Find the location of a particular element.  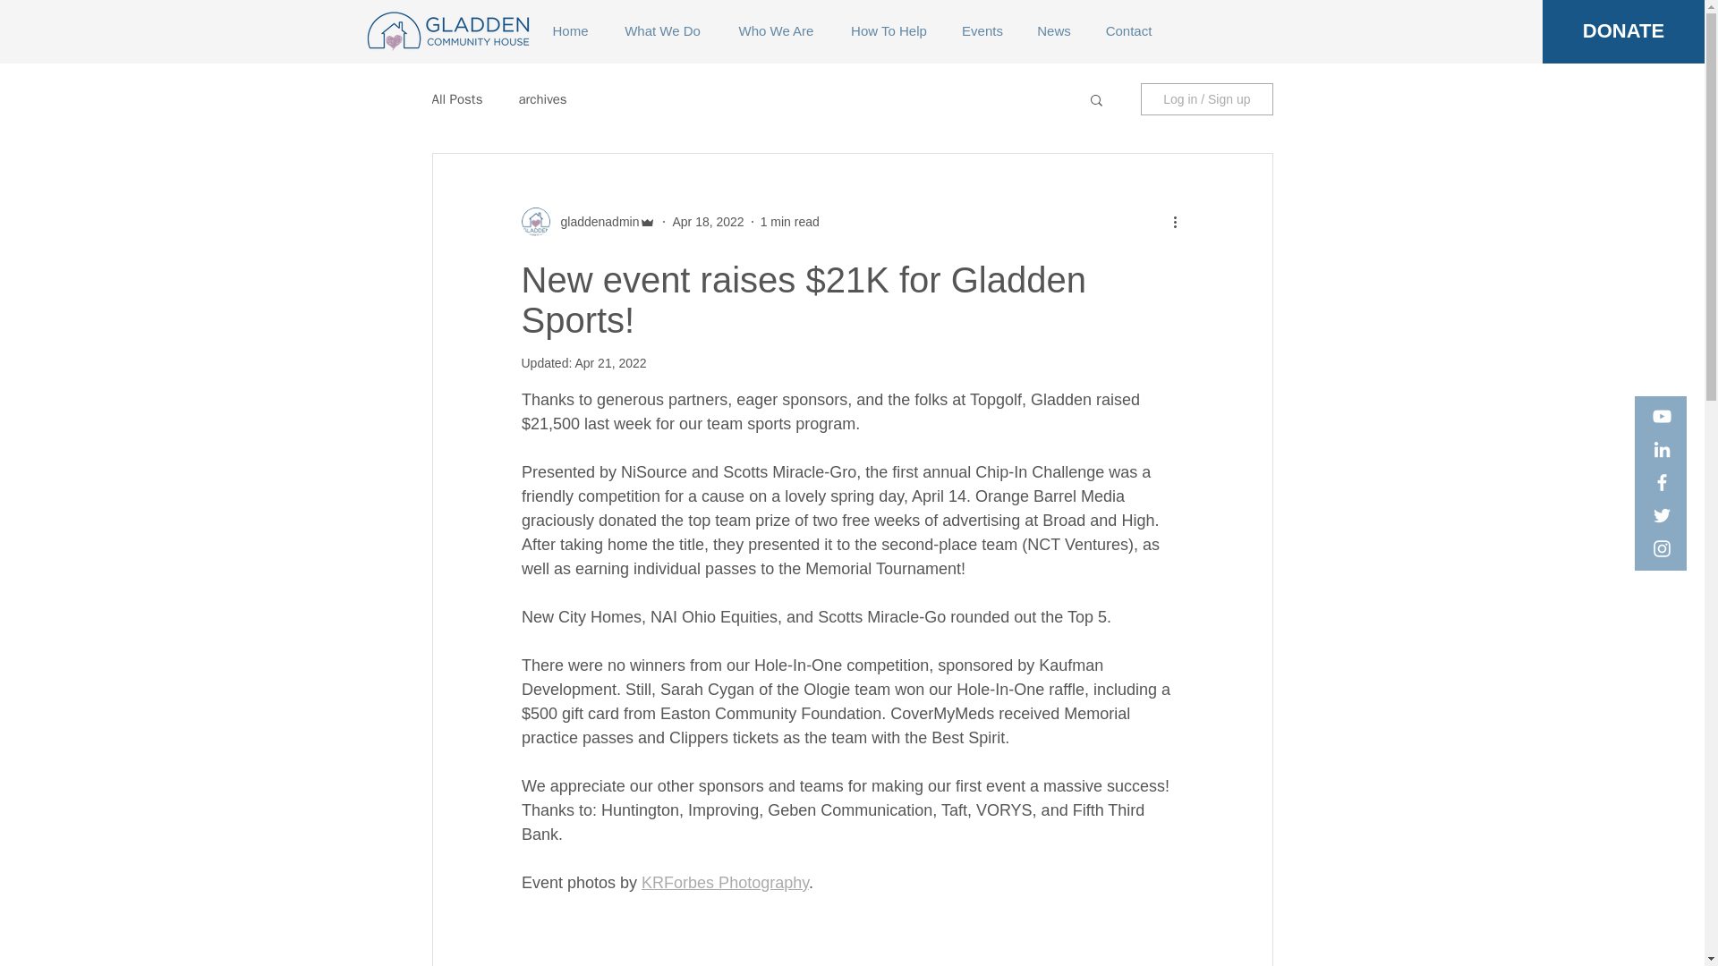

News is located at coordinates (1054, 30).